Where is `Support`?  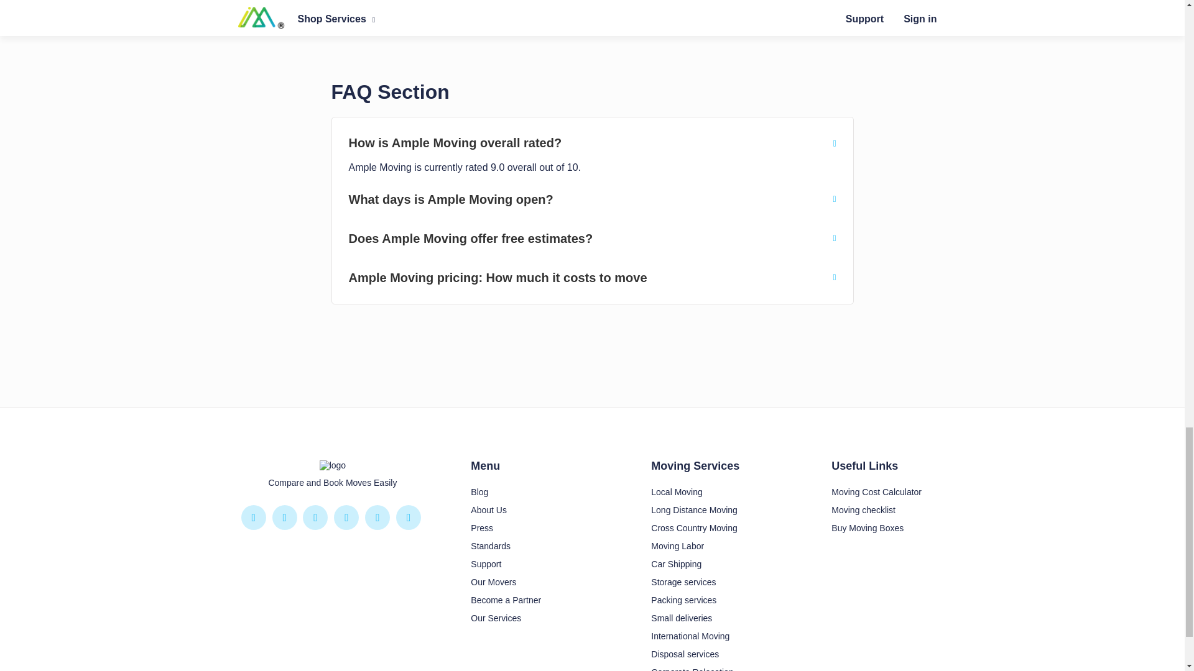
Support is located at coordinates (486, 564).